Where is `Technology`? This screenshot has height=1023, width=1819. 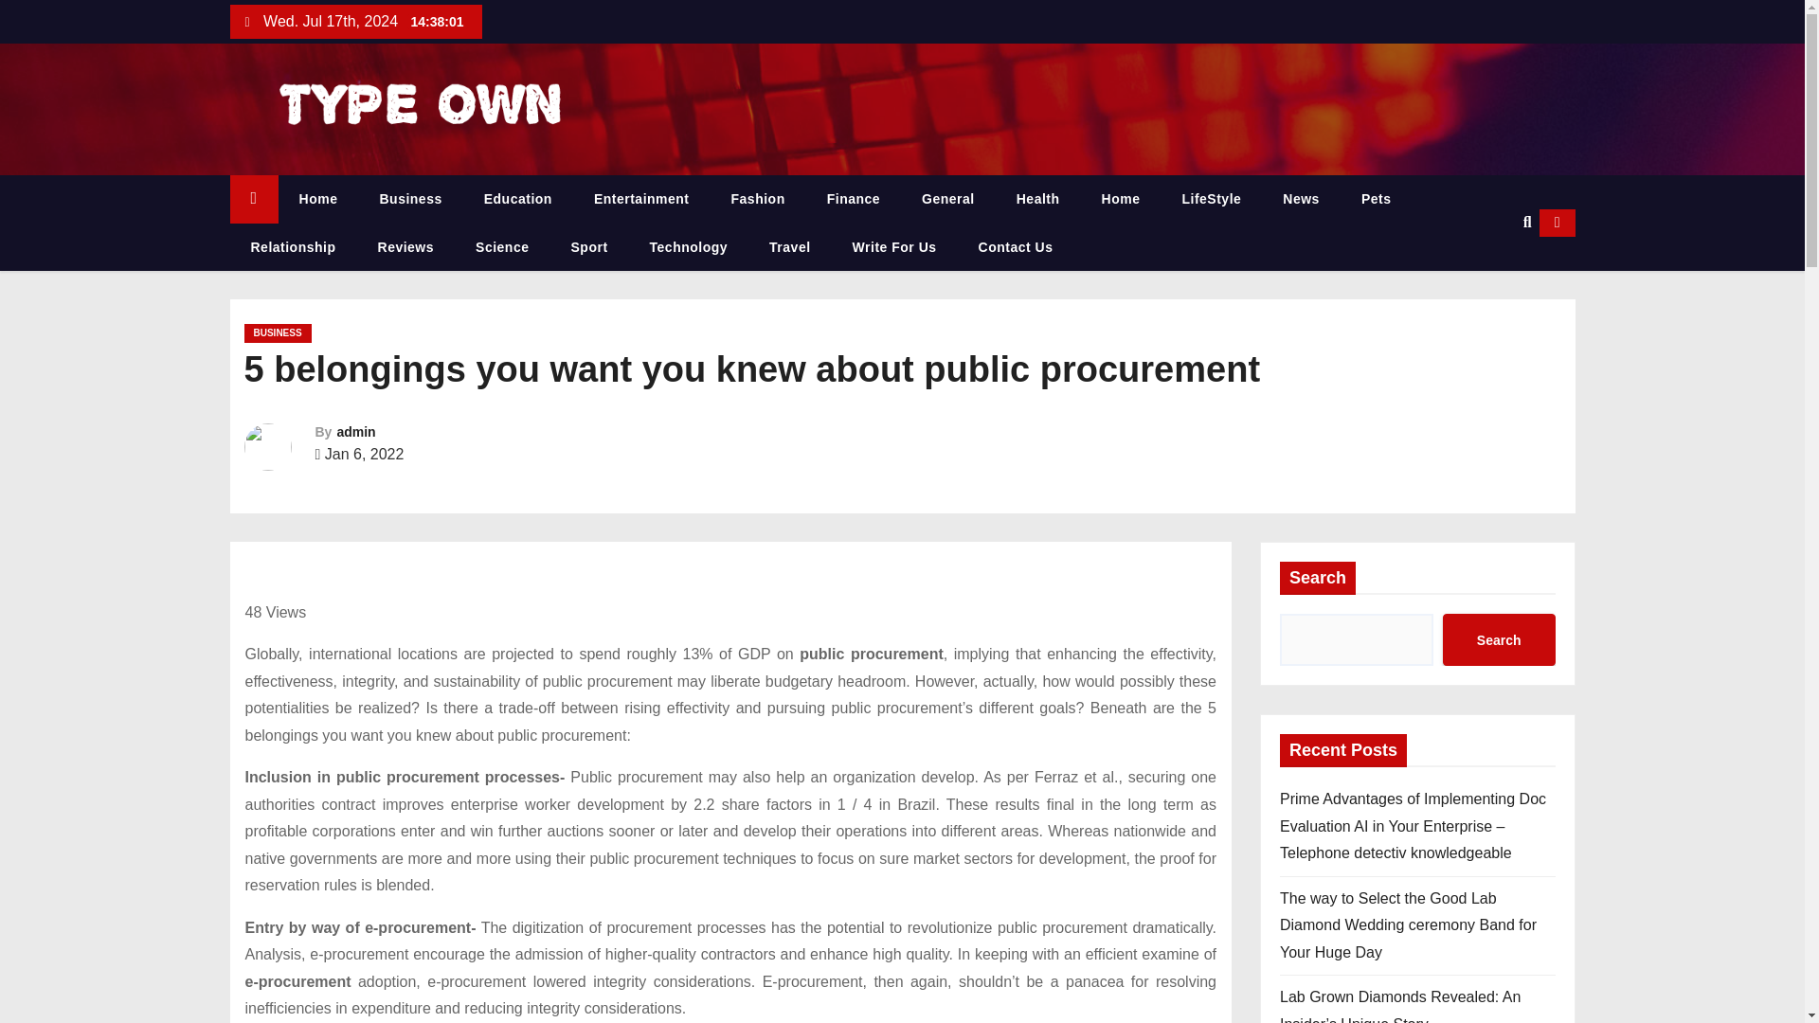
Technology is located at coordinates (690, 248).